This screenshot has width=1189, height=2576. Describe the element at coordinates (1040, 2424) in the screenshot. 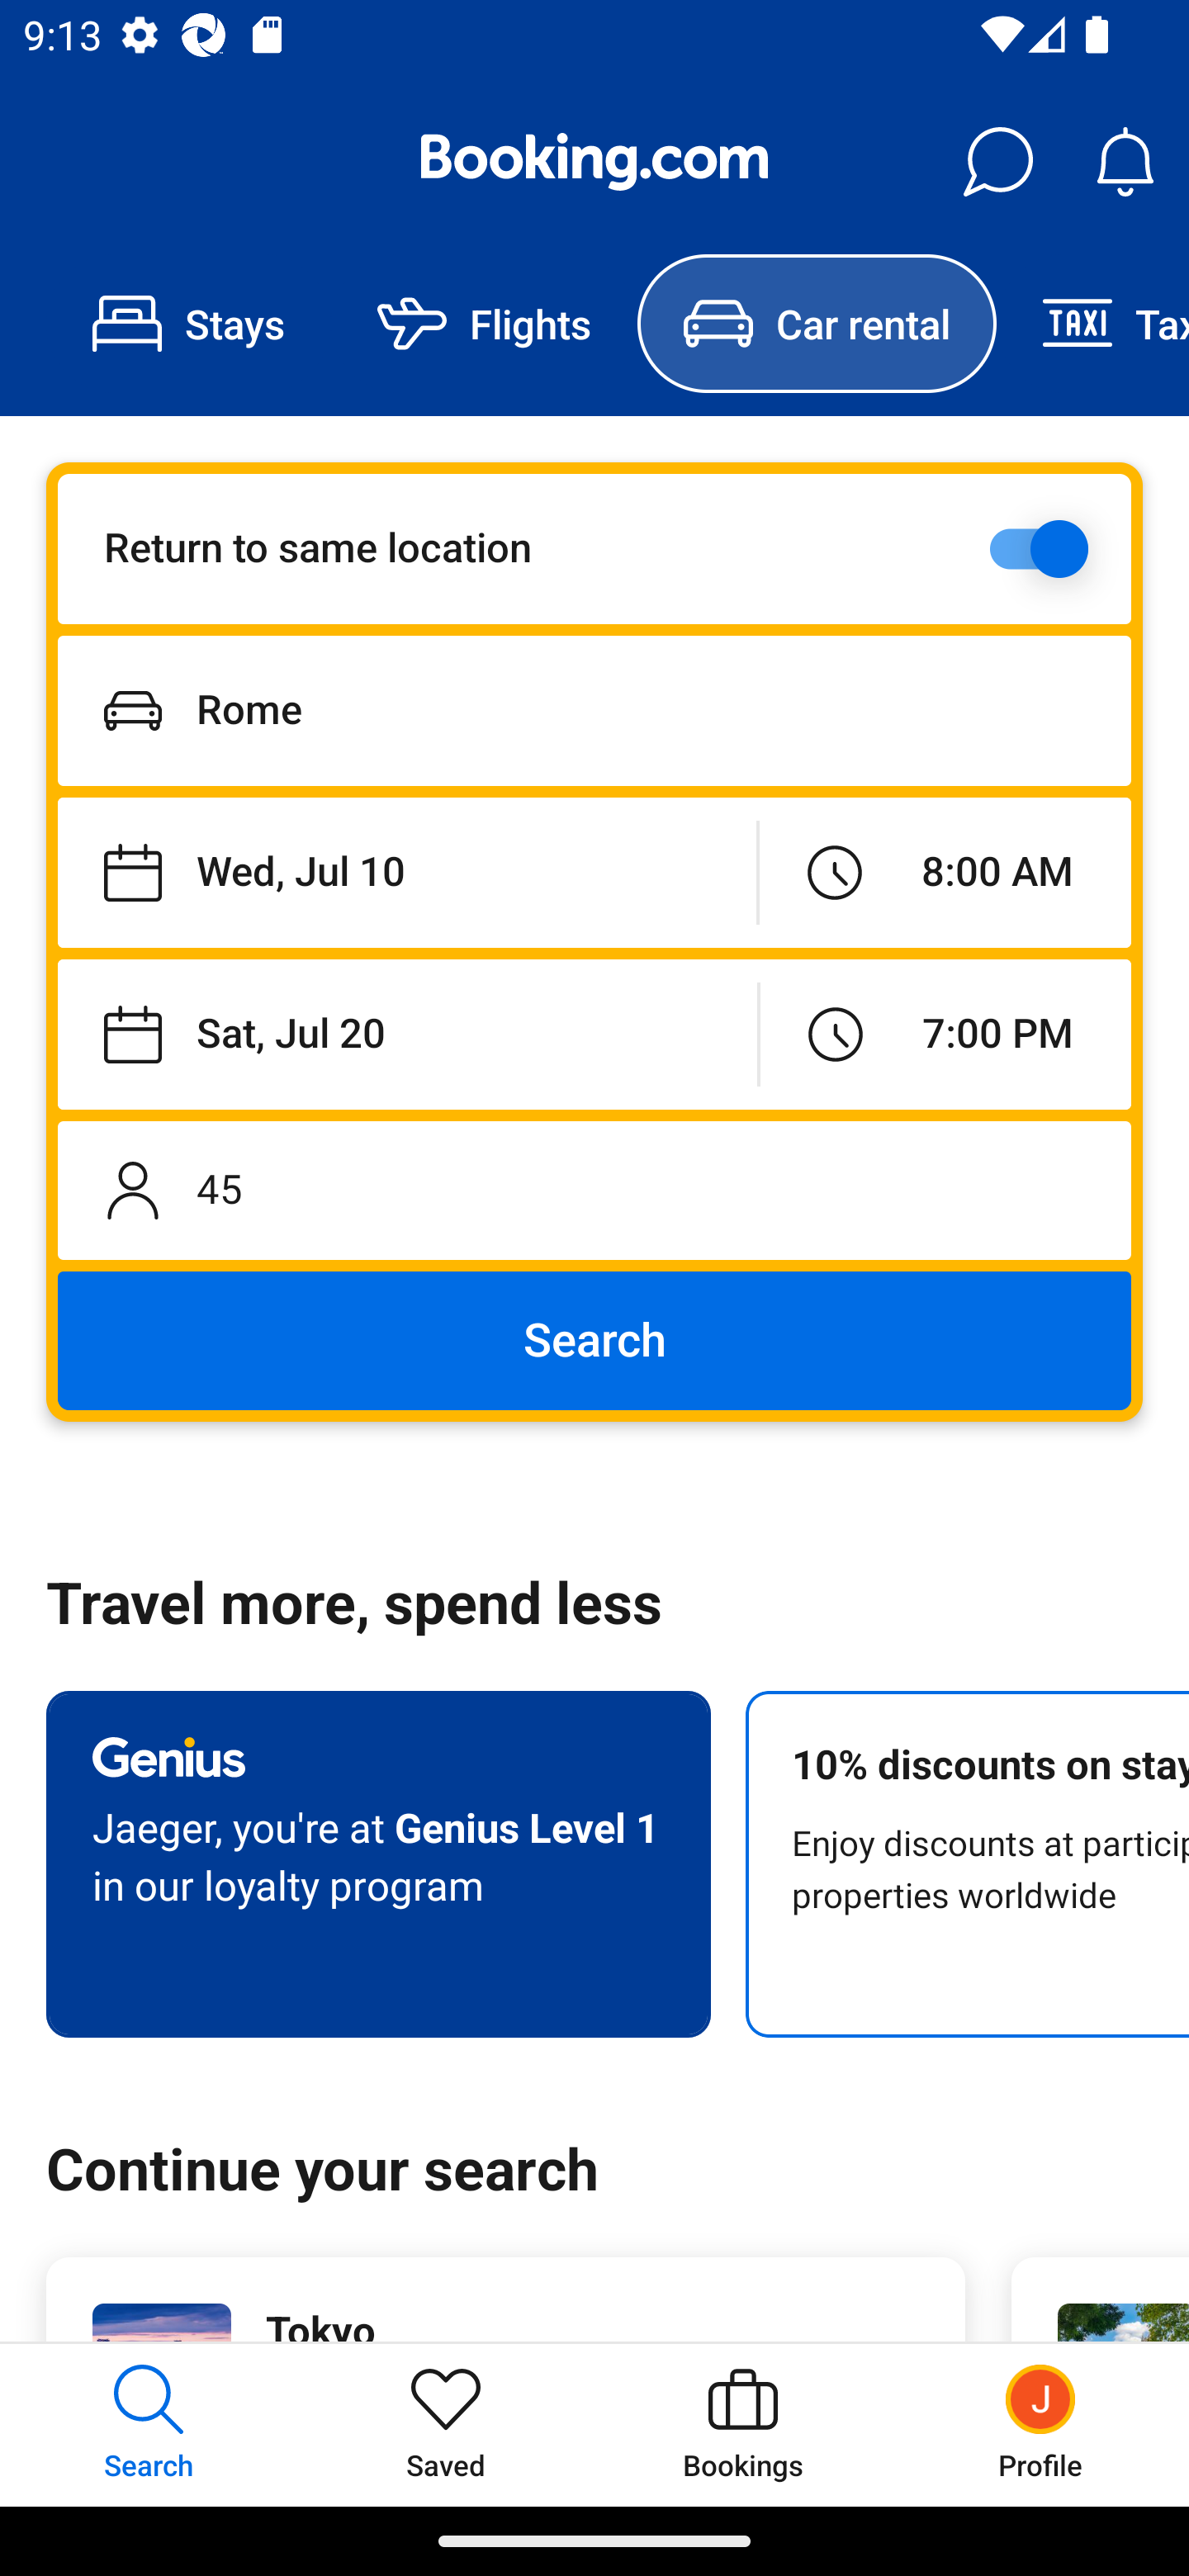

I see `Profile` at that location.